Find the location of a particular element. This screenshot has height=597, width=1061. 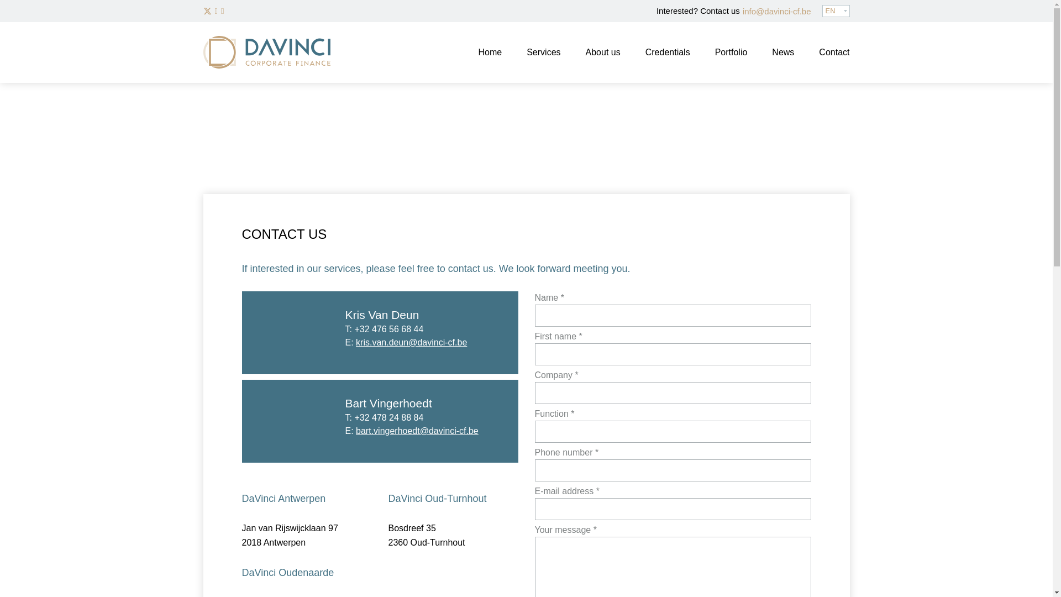

About us is located at coordinates (603, 53).